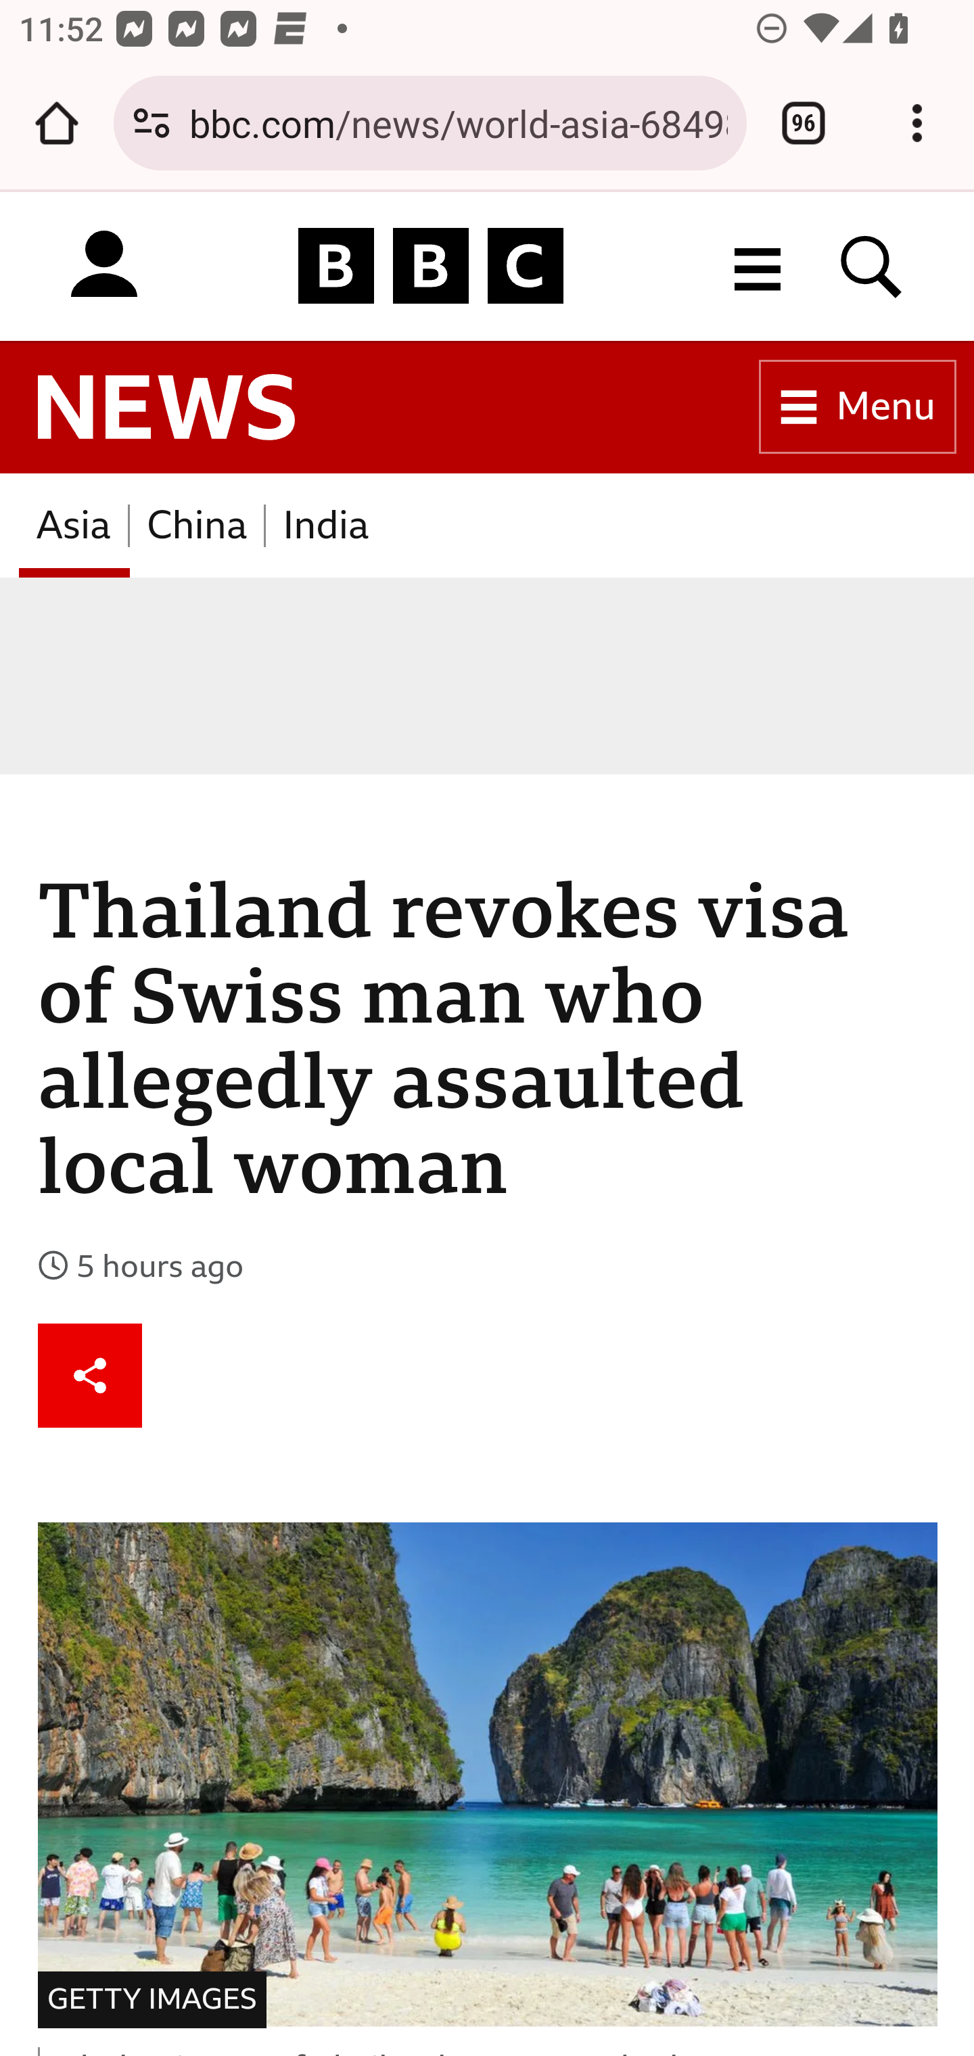  I want to click on Switch or close tabs, so click(804, 123).